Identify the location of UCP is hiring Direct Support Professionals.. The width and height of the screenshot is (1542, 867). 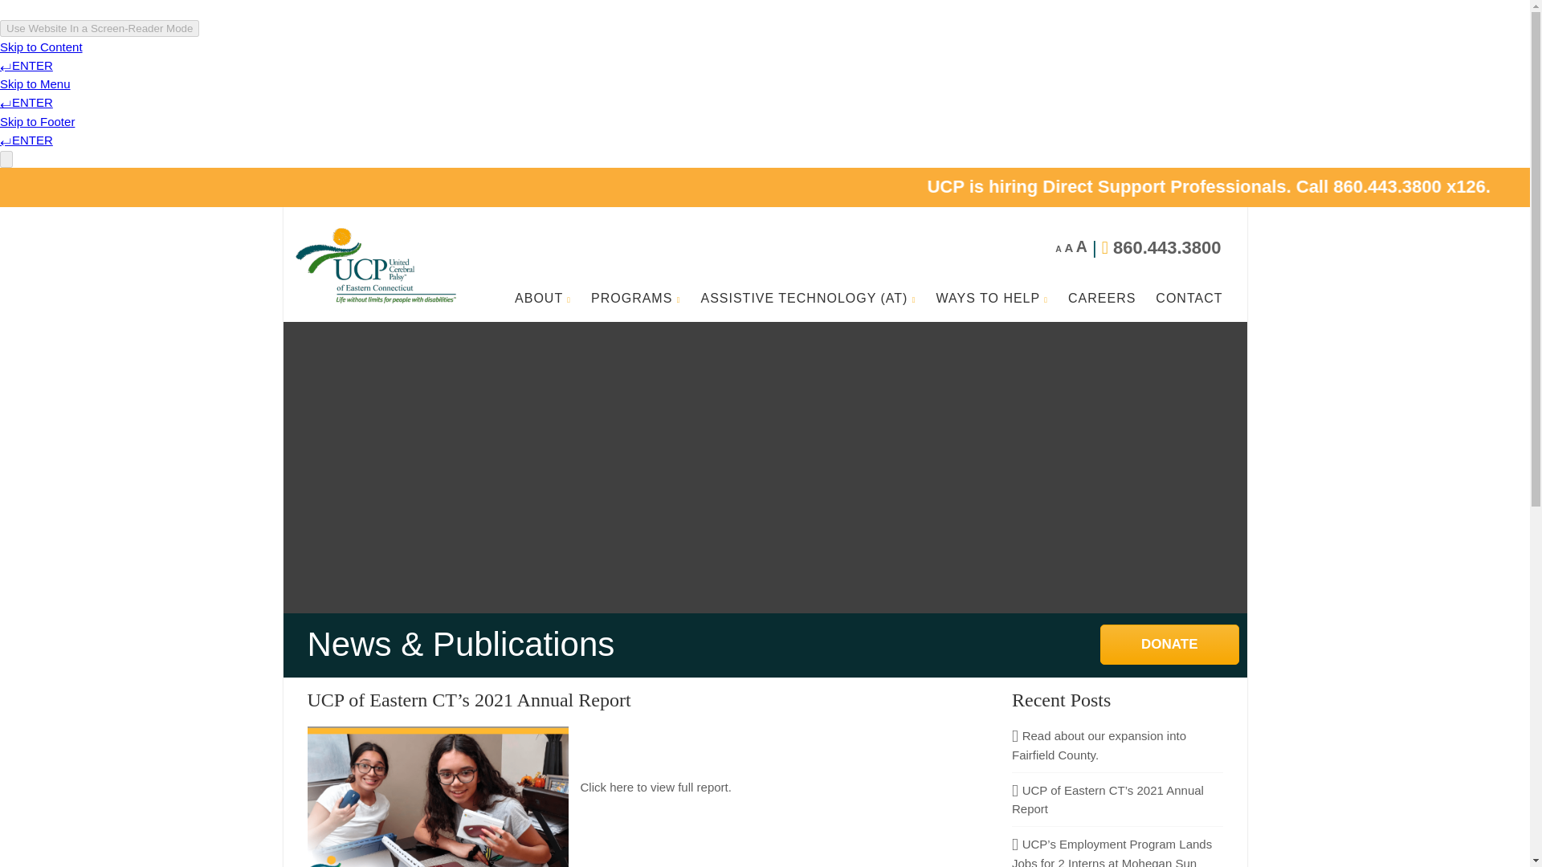
(1256, 186).